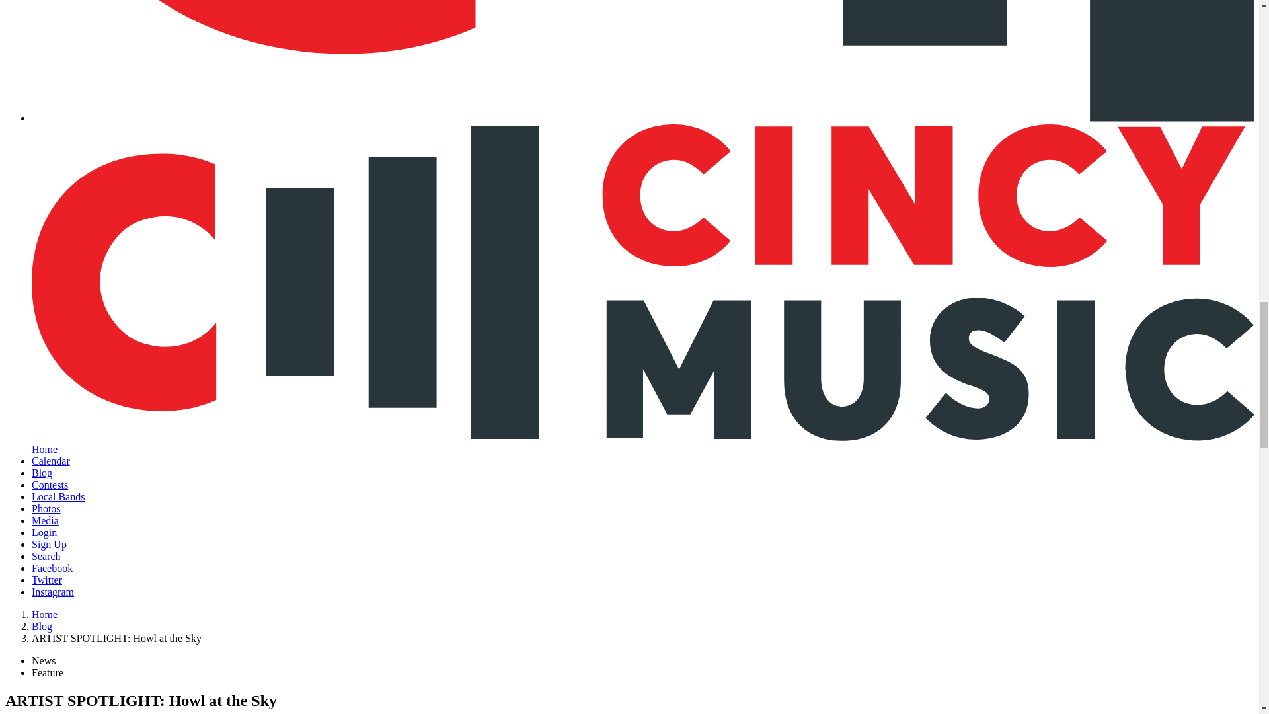  I want to click on Sign Up, so click(49, 544).